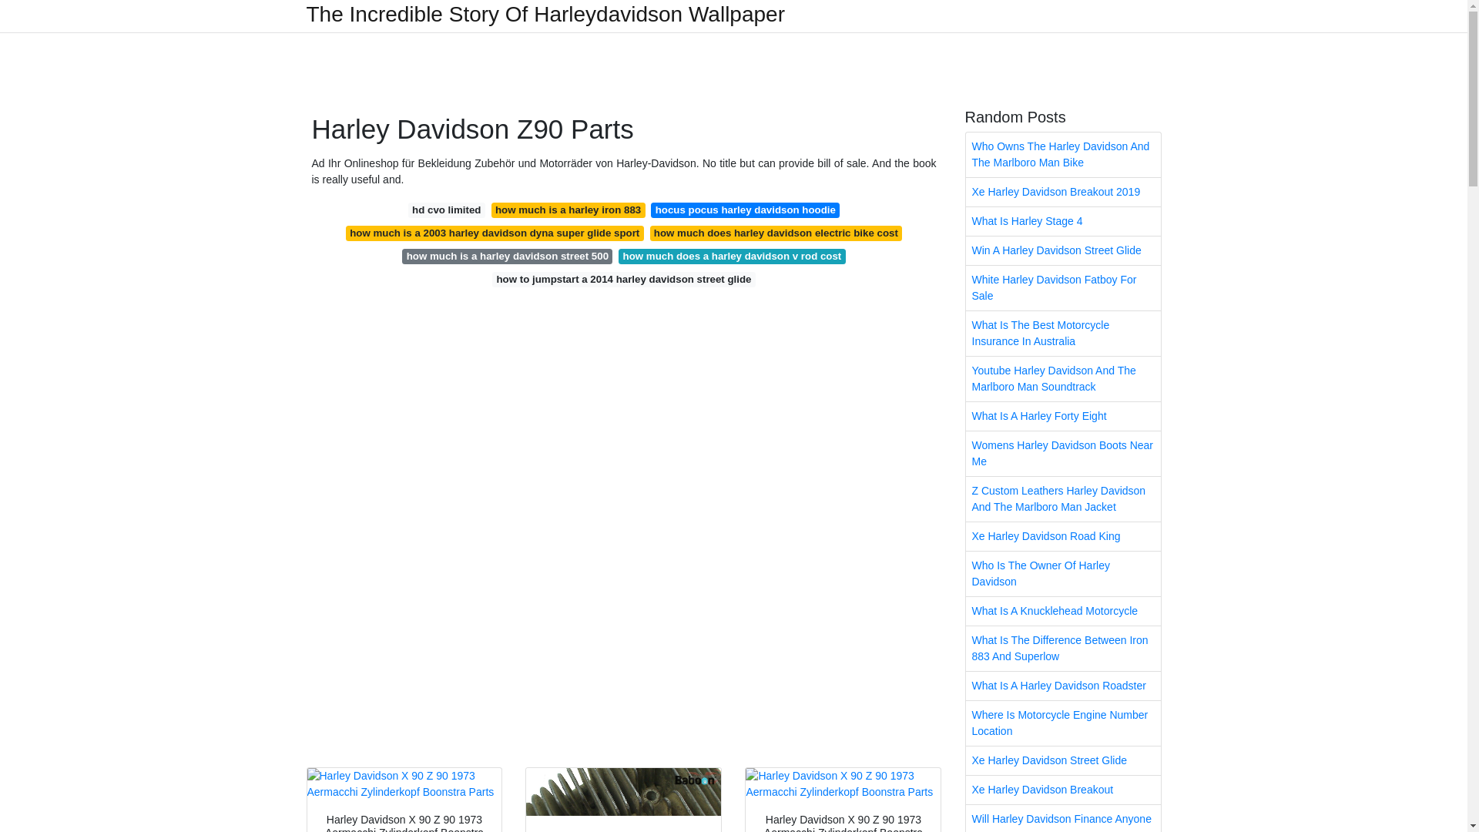 The image size is (1479, 832). What do you see at coordinates (1063, 287) in the screenshot?
I see `White Harley Davidson Fatboy For Sale` at bounding box center [1063, 287].